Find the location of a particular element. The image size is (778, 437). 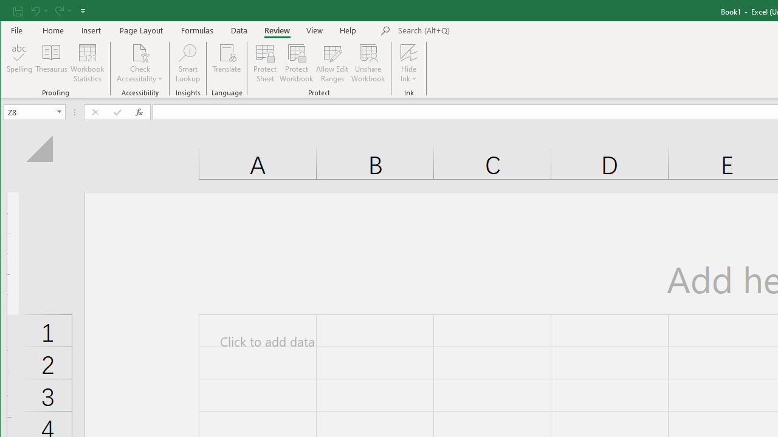

Allow Edit Ranges is located at coordinates (332, 63).